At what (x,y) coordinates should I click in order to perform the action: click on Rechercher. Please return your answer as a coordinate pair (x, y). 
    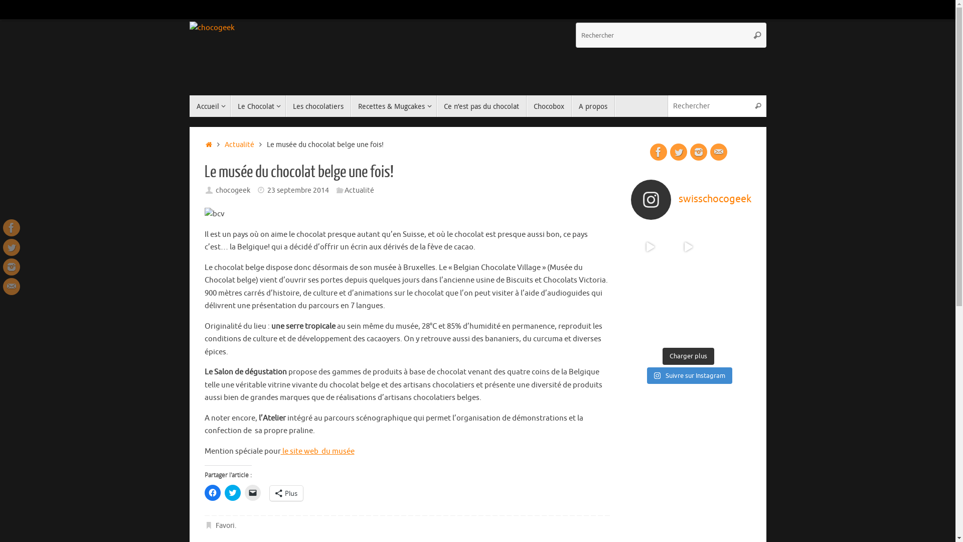
    Looking at the image, I should click on (757, 35).